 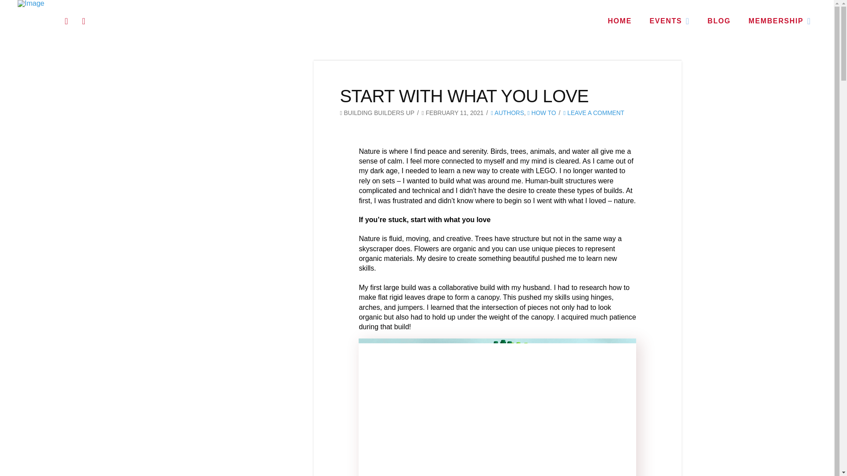 I want to click on LEAVE A COMMENT, so click(x=594, y=113).